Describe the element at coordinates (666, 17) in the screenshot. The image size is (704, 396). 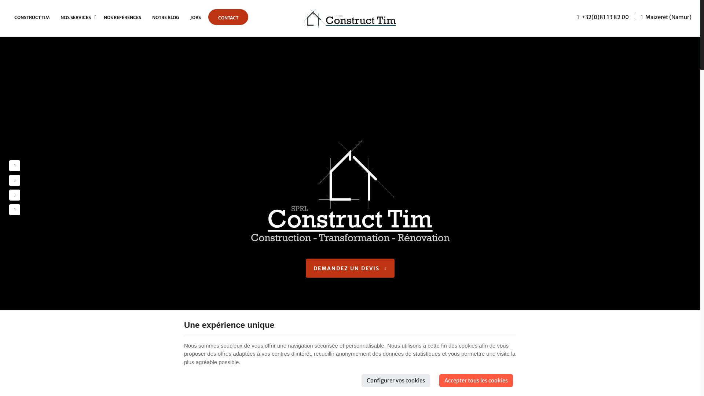
I see `Maizeret (Namur)` at that location.